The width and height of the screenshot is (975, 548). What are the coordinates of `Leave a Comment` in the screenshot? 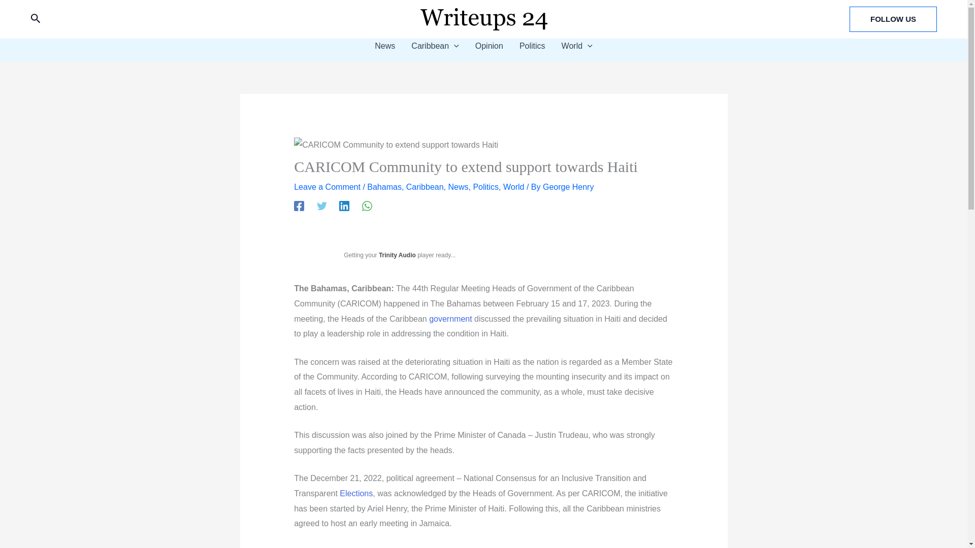 It's located at (327, 187).